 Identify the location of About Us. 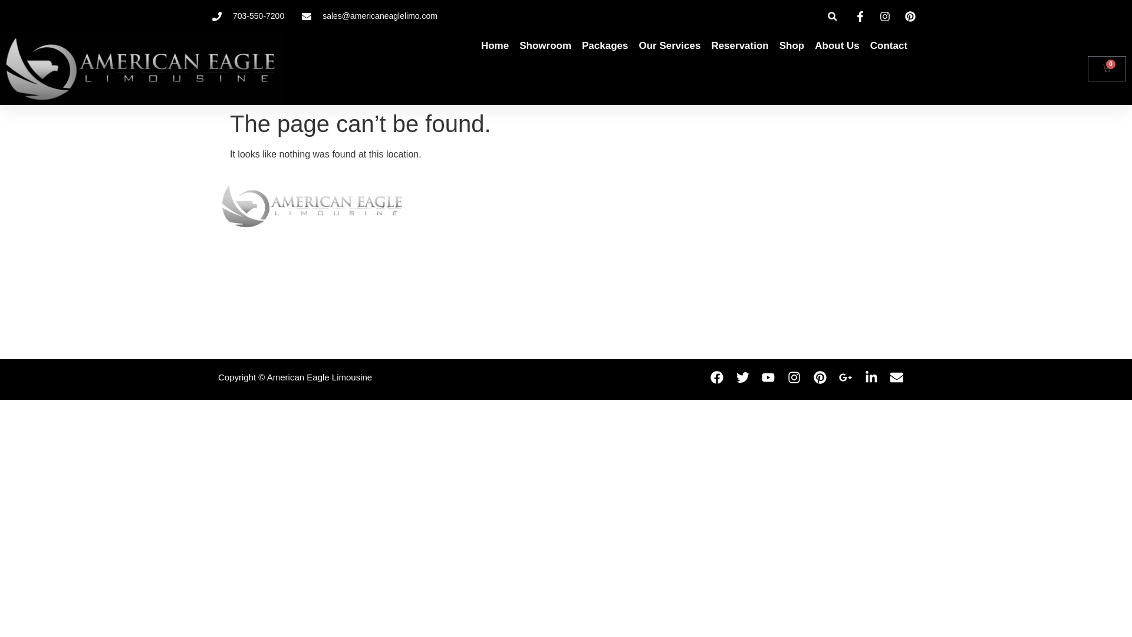
(837, 46).